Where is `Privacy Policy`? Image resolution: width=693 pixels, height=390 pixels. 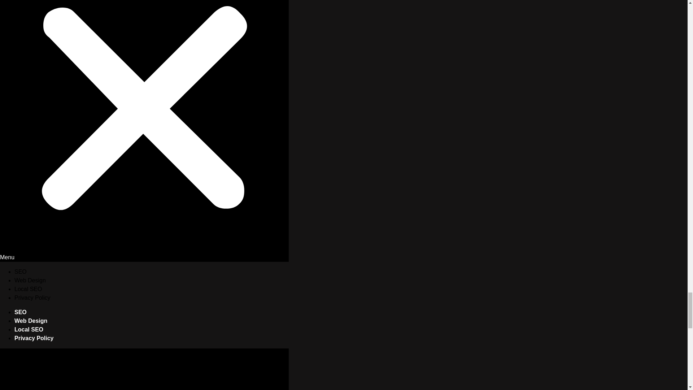
Privacy Policy is located at coordinates (32, 298).